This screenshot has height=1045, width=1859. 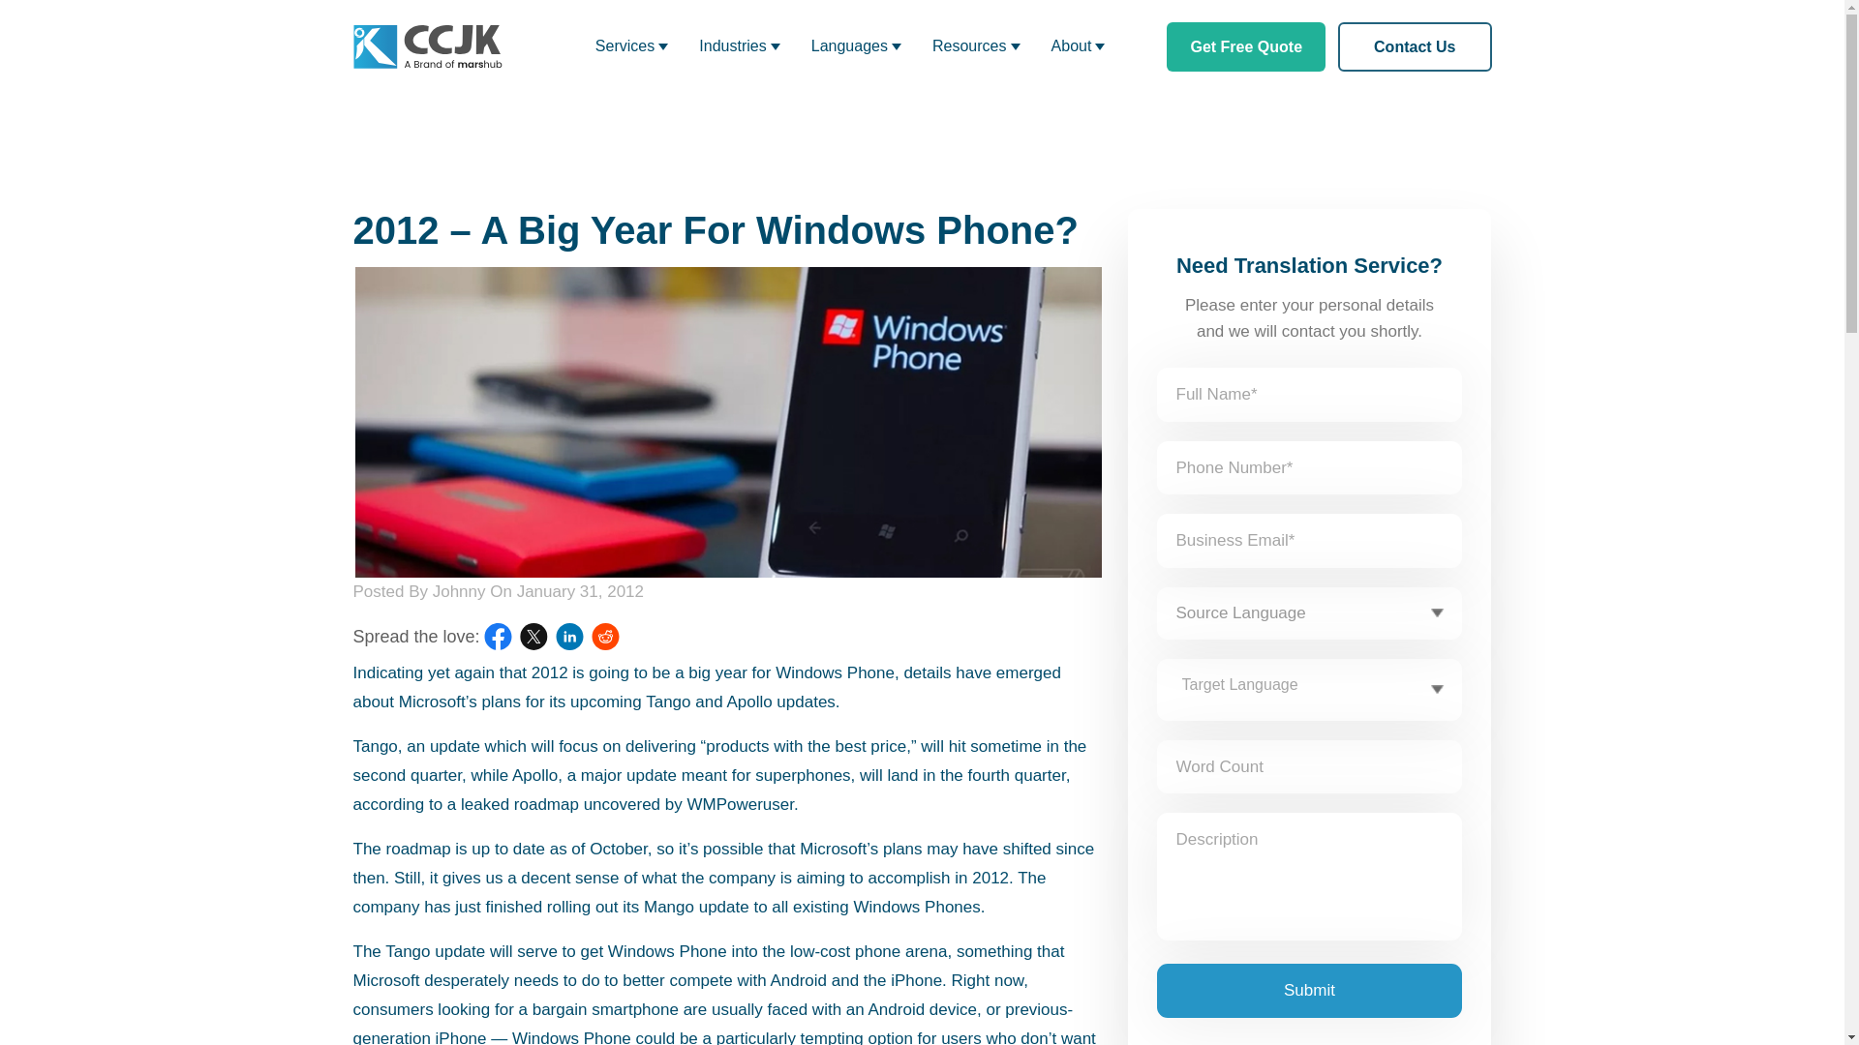 I want to click on Services, so click(x=631, y=46).